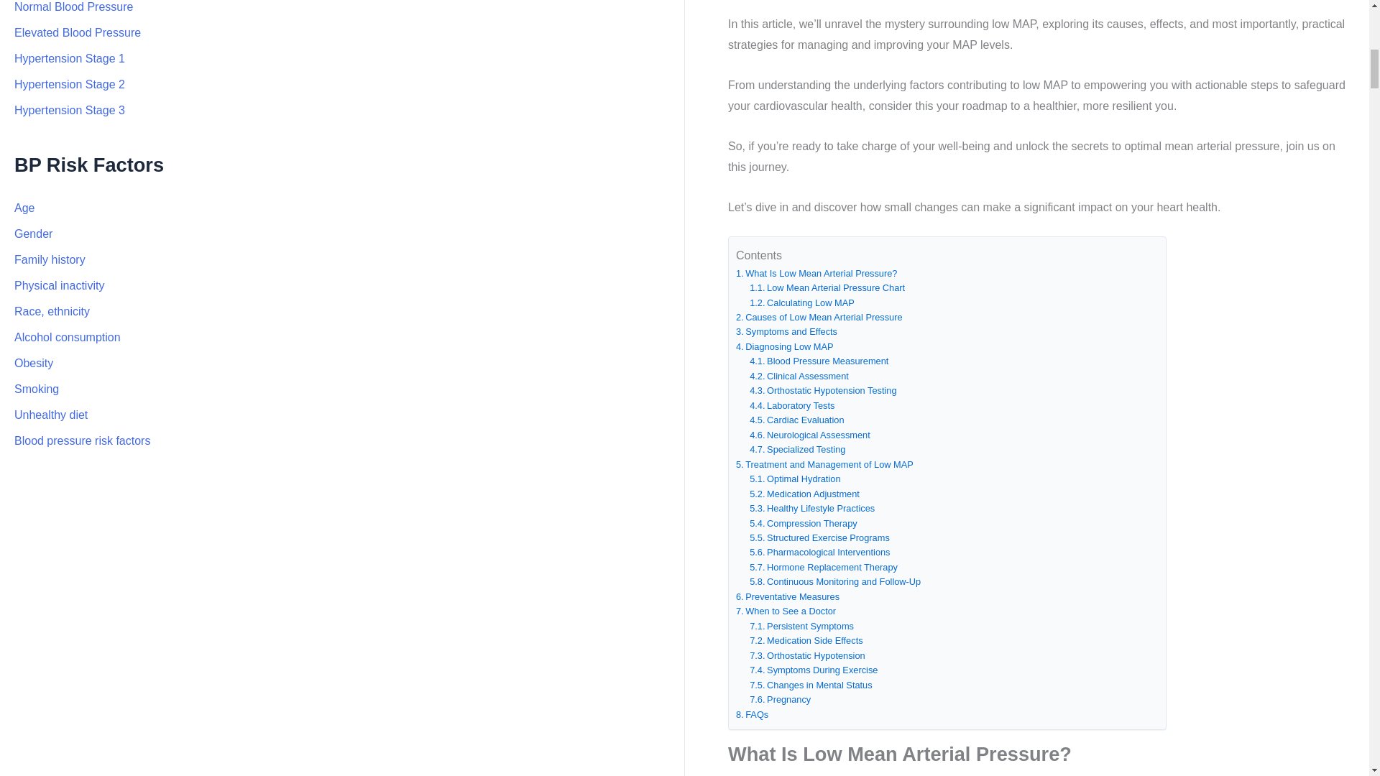 This screenshot has height=776, width=1380. I want to click on Orthostatic Hypotension Testing, so click(822, 391).